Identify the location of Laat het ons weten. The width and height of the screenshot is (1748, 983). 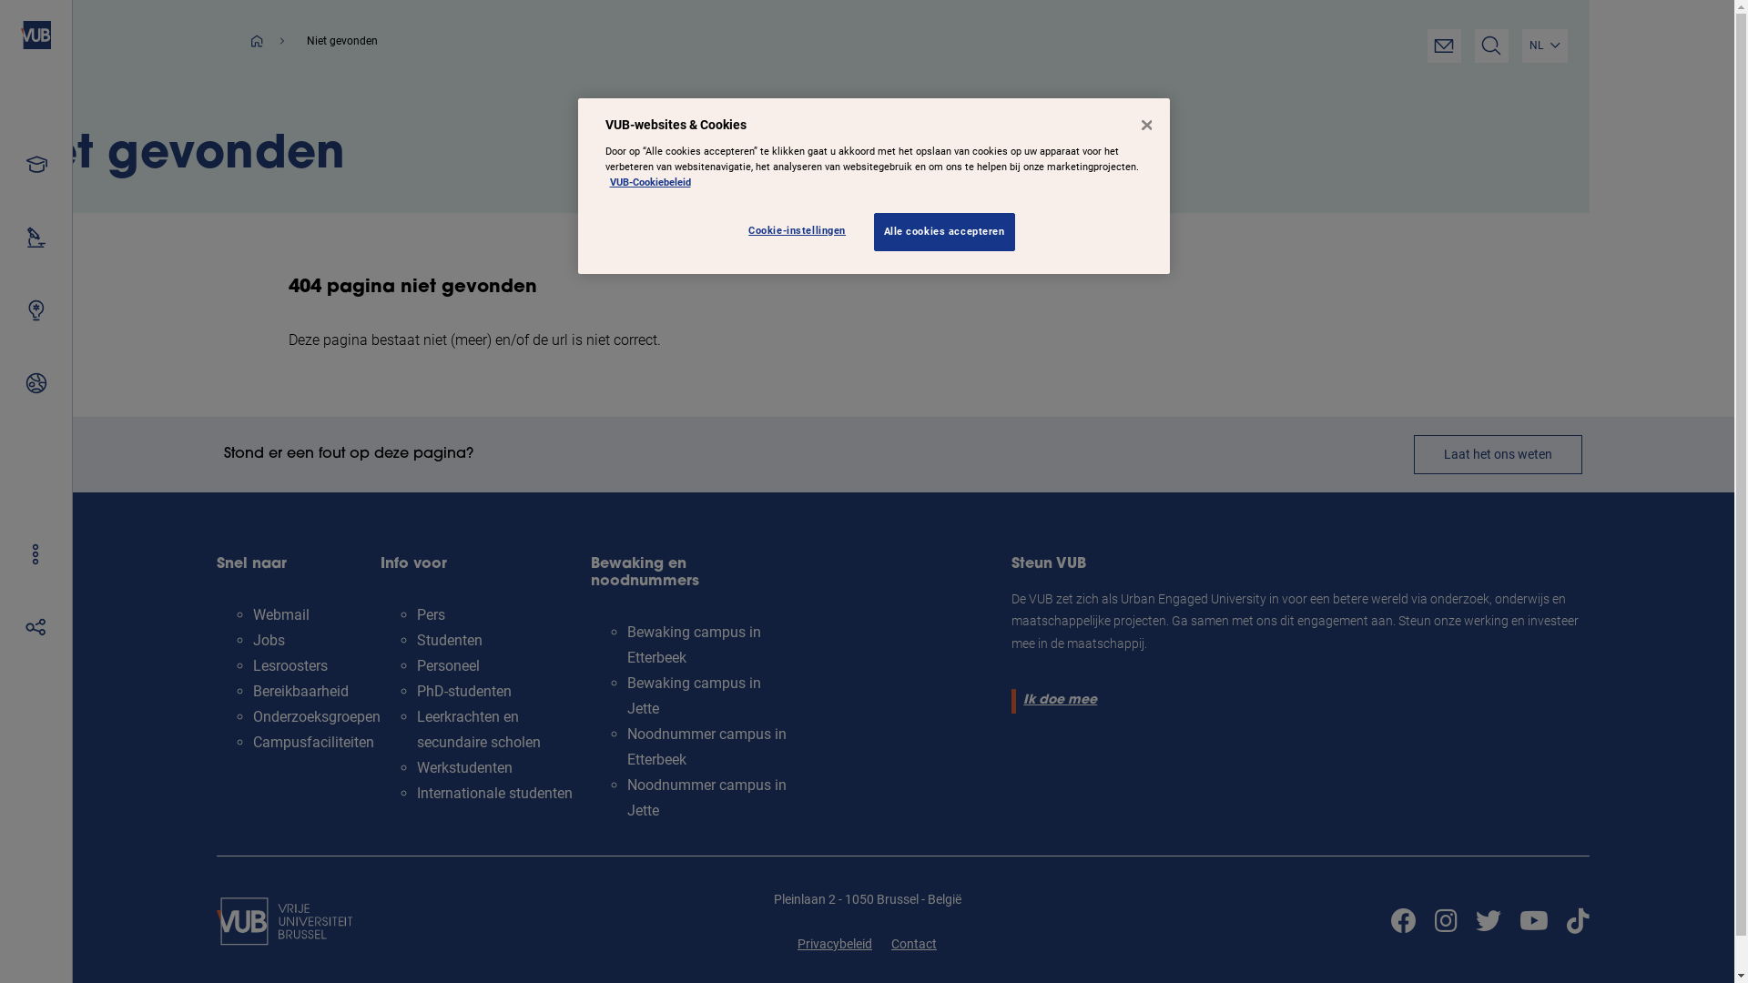
(1499, 455).